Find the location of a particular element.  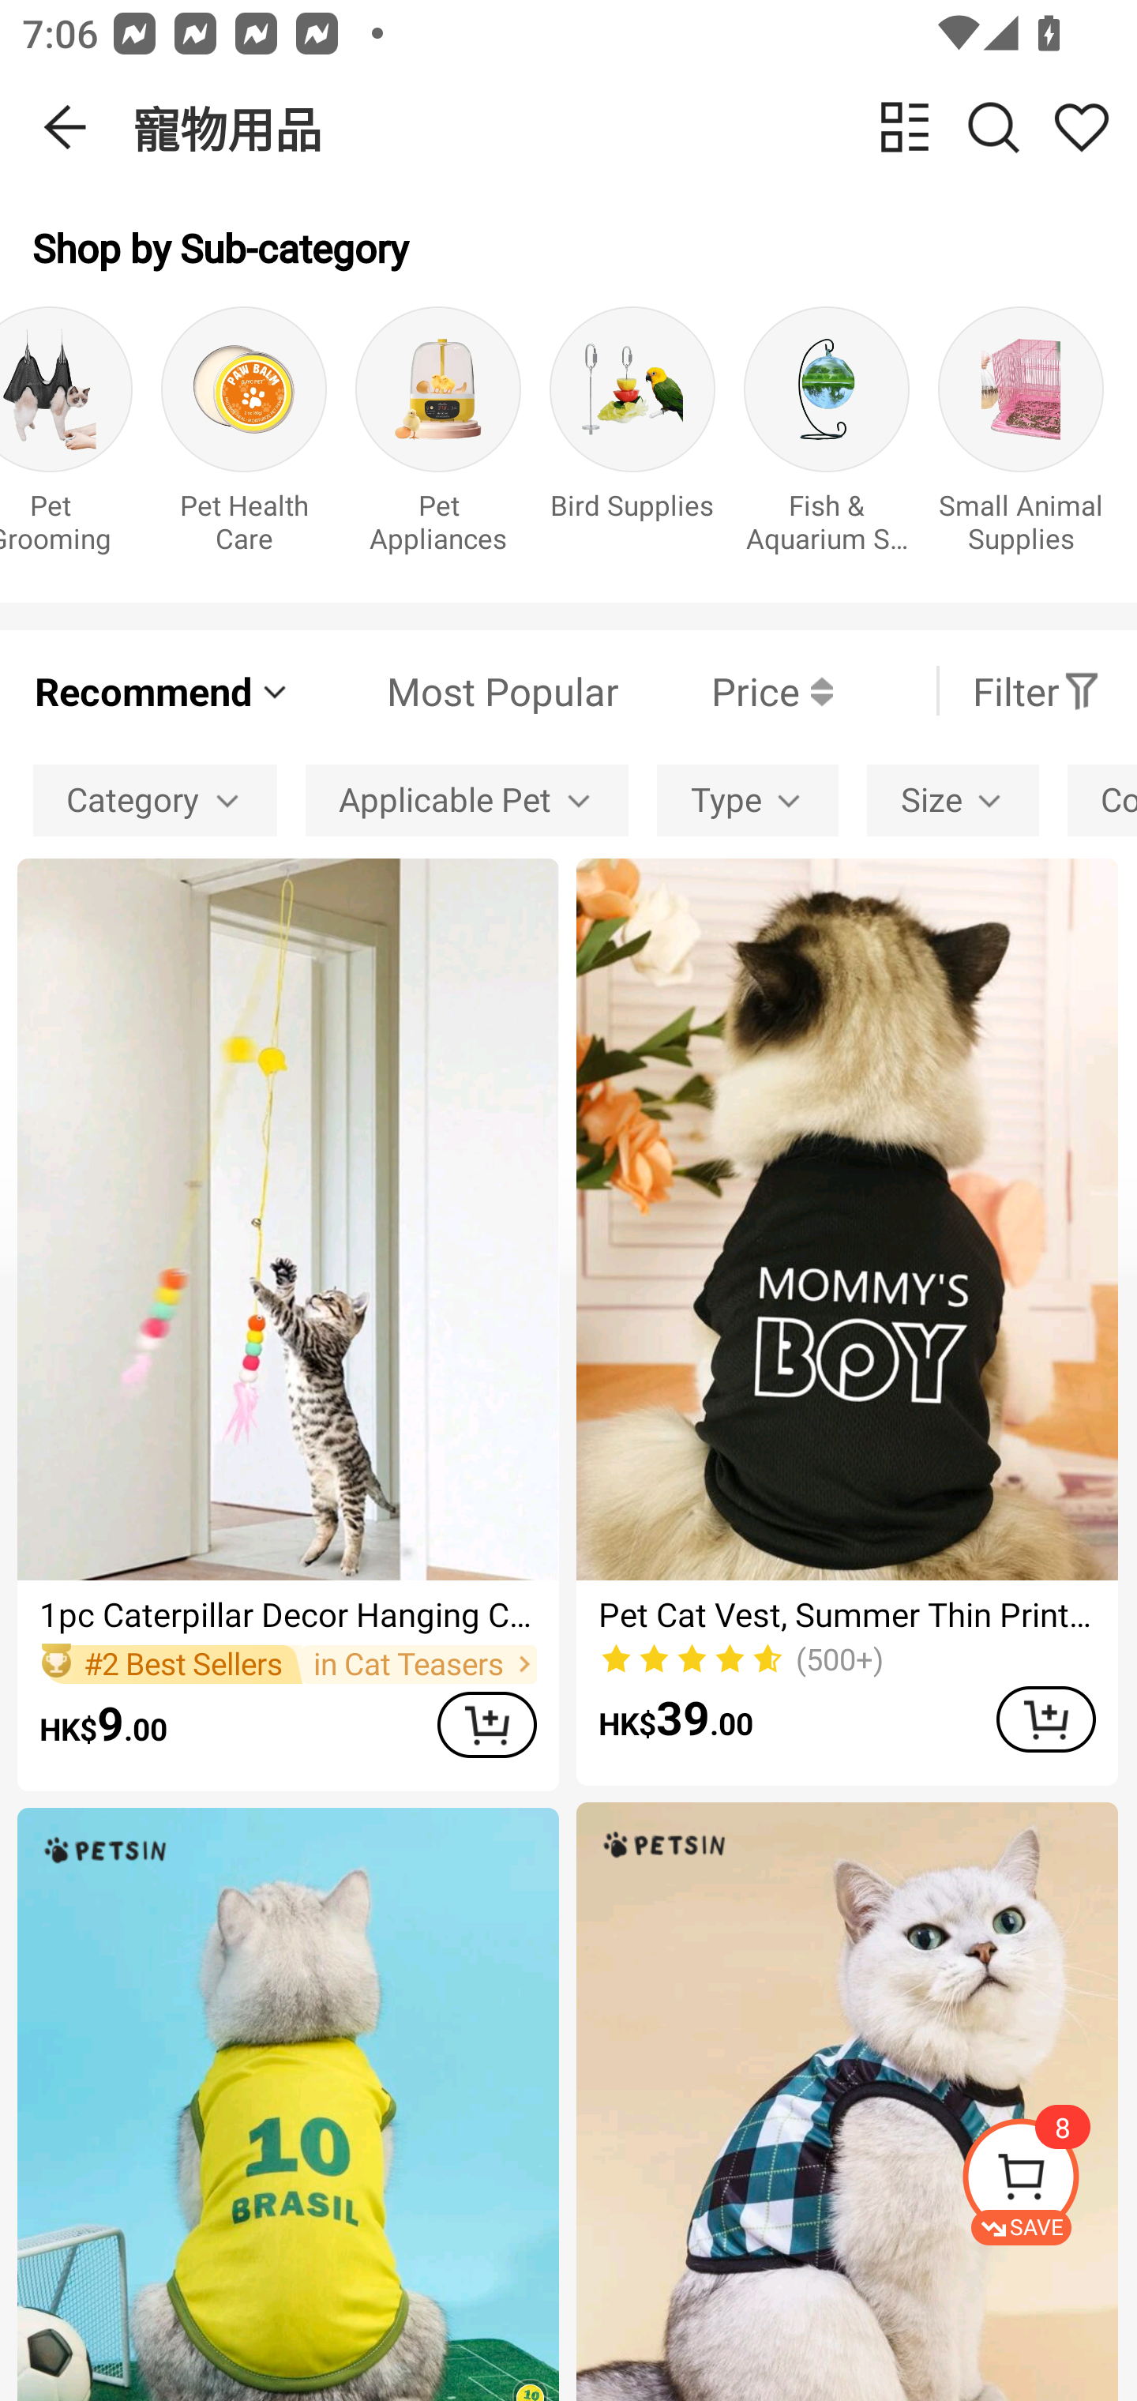

寵物用品 change view Search Share is located at coordinates (635, 127).